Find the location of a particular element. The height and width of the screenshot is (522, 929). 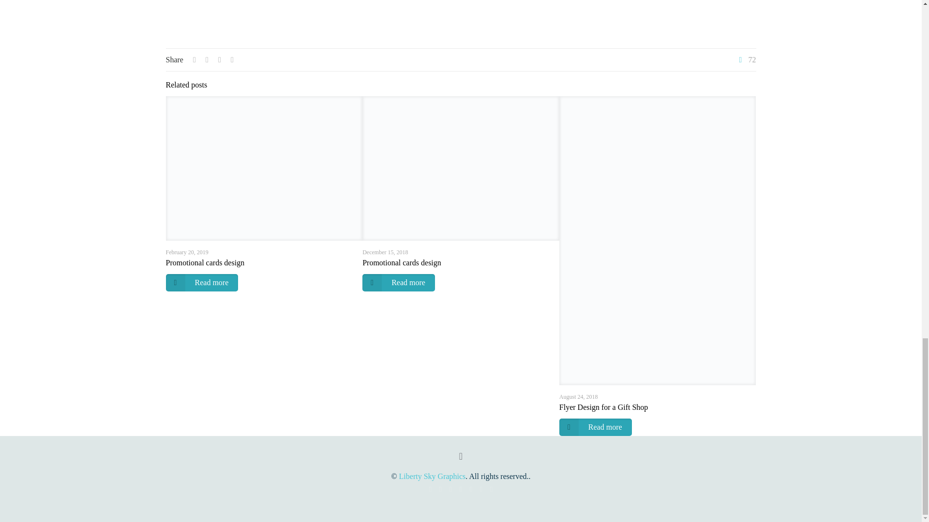

GitHub is located at coordinates (492, 489).